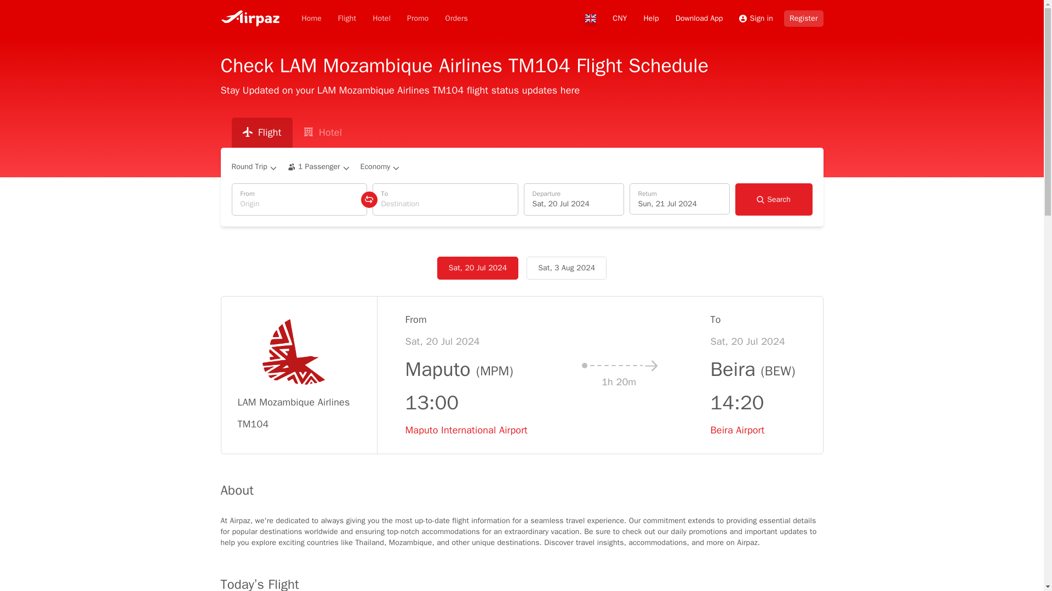 The width and height of the screenshot is (1052, 591). I want to click on Promo, so click(456, 19).